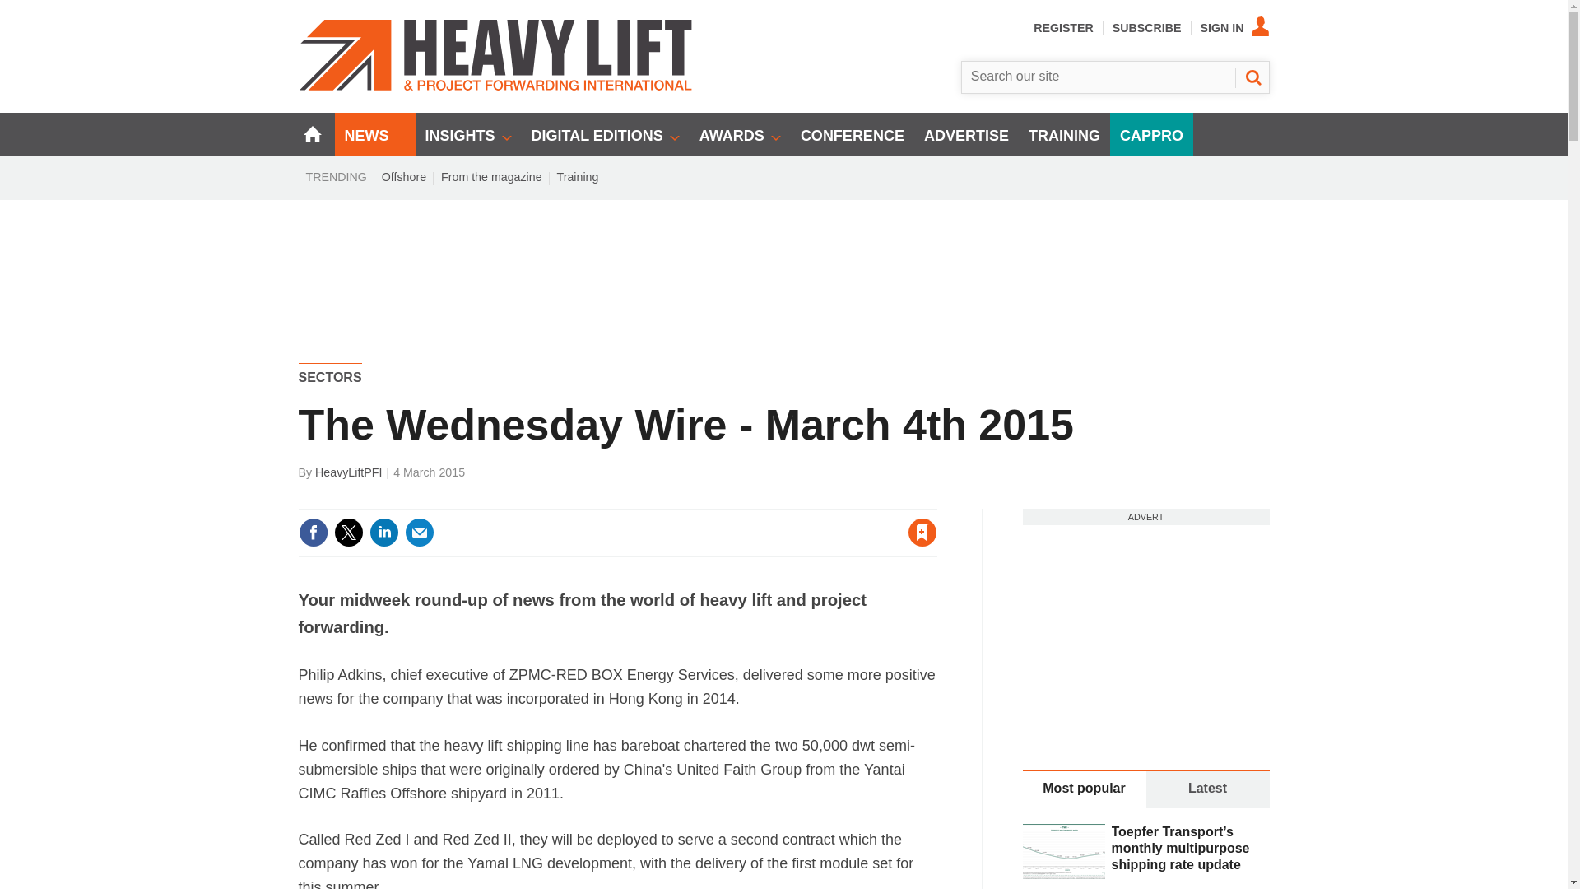 This screenshot has width=1580, height=889. What do you see at coordinates (1147, 28) in the screenshot?
I see `SUBSCRIBE` at bounding box center [1147, 28].